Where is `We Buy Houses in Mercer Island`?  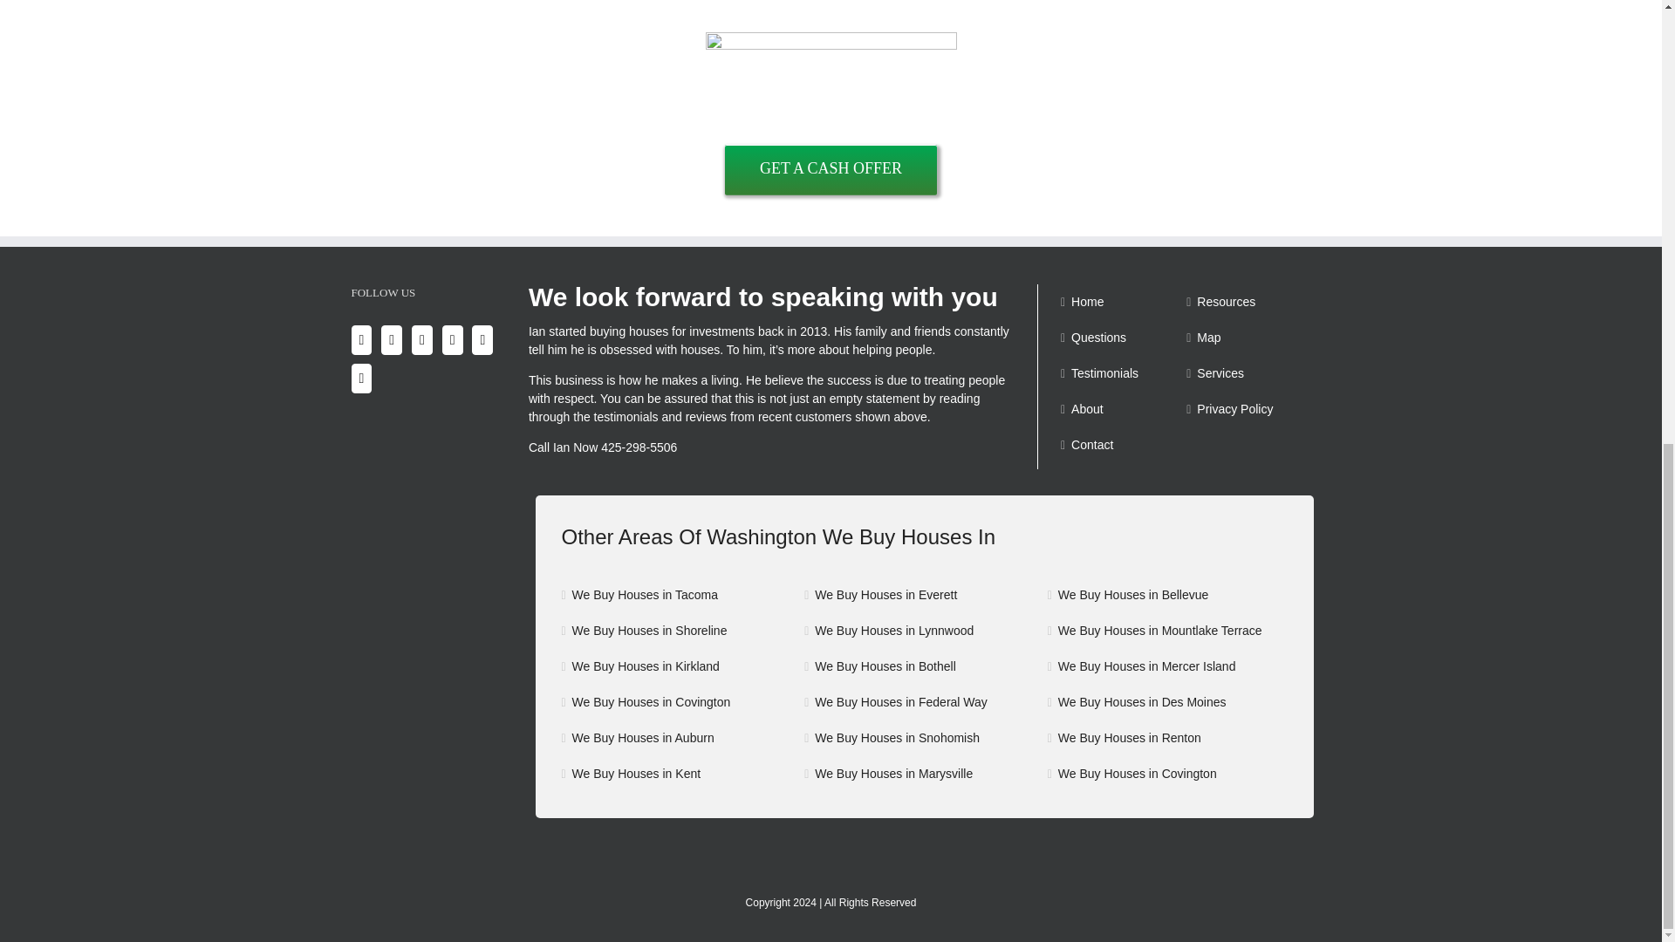 We Buy Houses in Mercer Island is located at coordinates (1169, 666).